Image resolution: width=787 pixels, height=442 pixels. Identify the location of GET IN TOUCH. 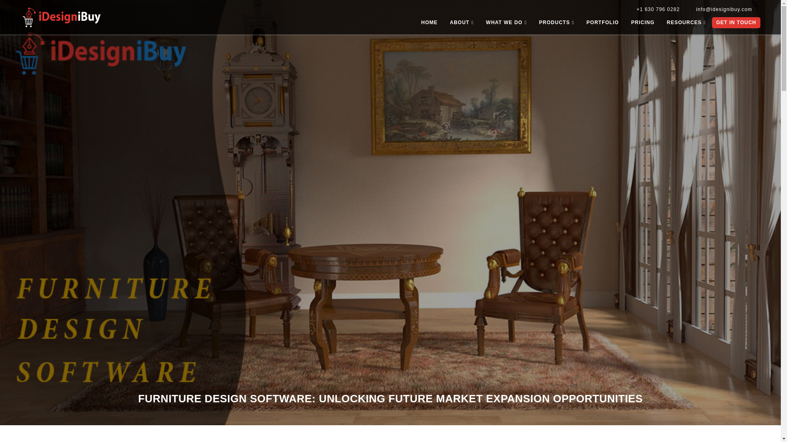
(736, 23).